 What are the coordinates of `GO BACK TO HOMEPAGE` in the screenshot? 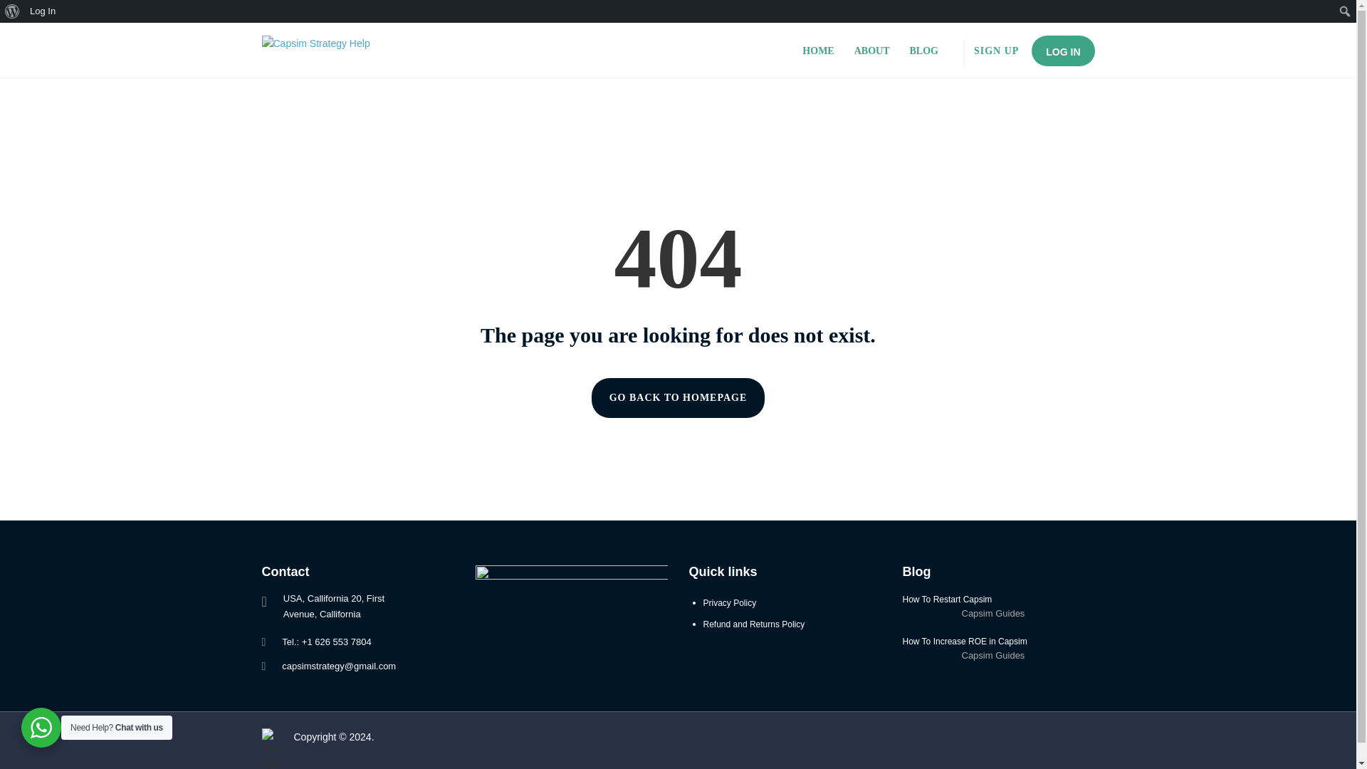 It's located at (679, 398).